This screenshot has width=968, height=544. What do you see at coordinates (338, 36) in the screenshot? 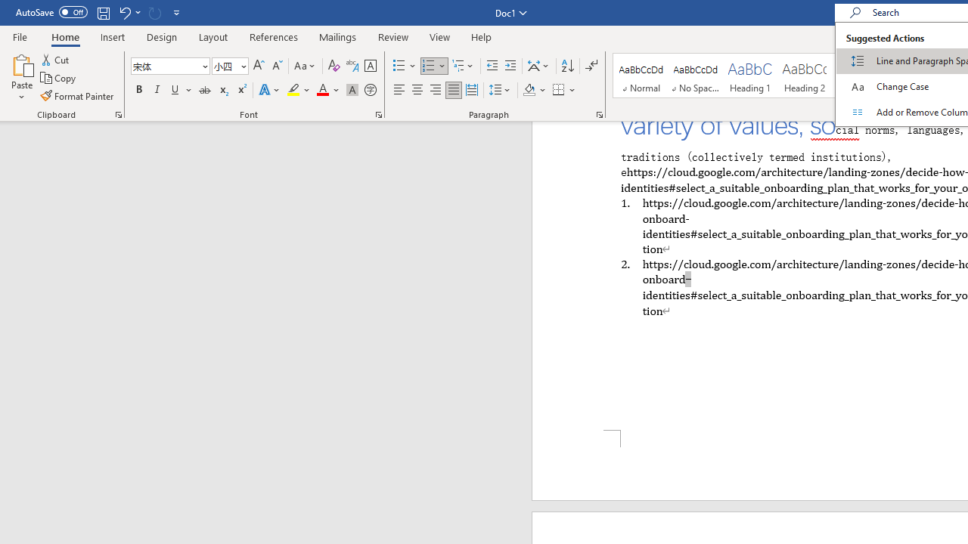
I see `Mailings` at bounding box center [338, 36].